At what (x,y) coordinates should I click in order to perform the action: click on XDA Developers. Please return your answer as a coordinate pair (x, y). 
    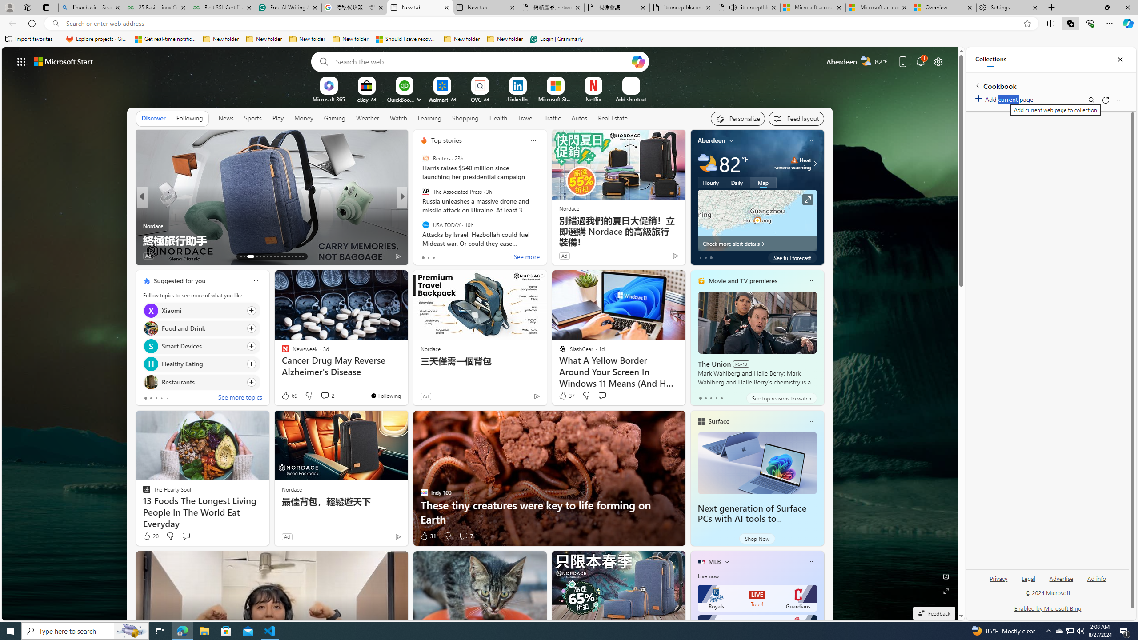
    Looking at the image, I should click on (420, 225).